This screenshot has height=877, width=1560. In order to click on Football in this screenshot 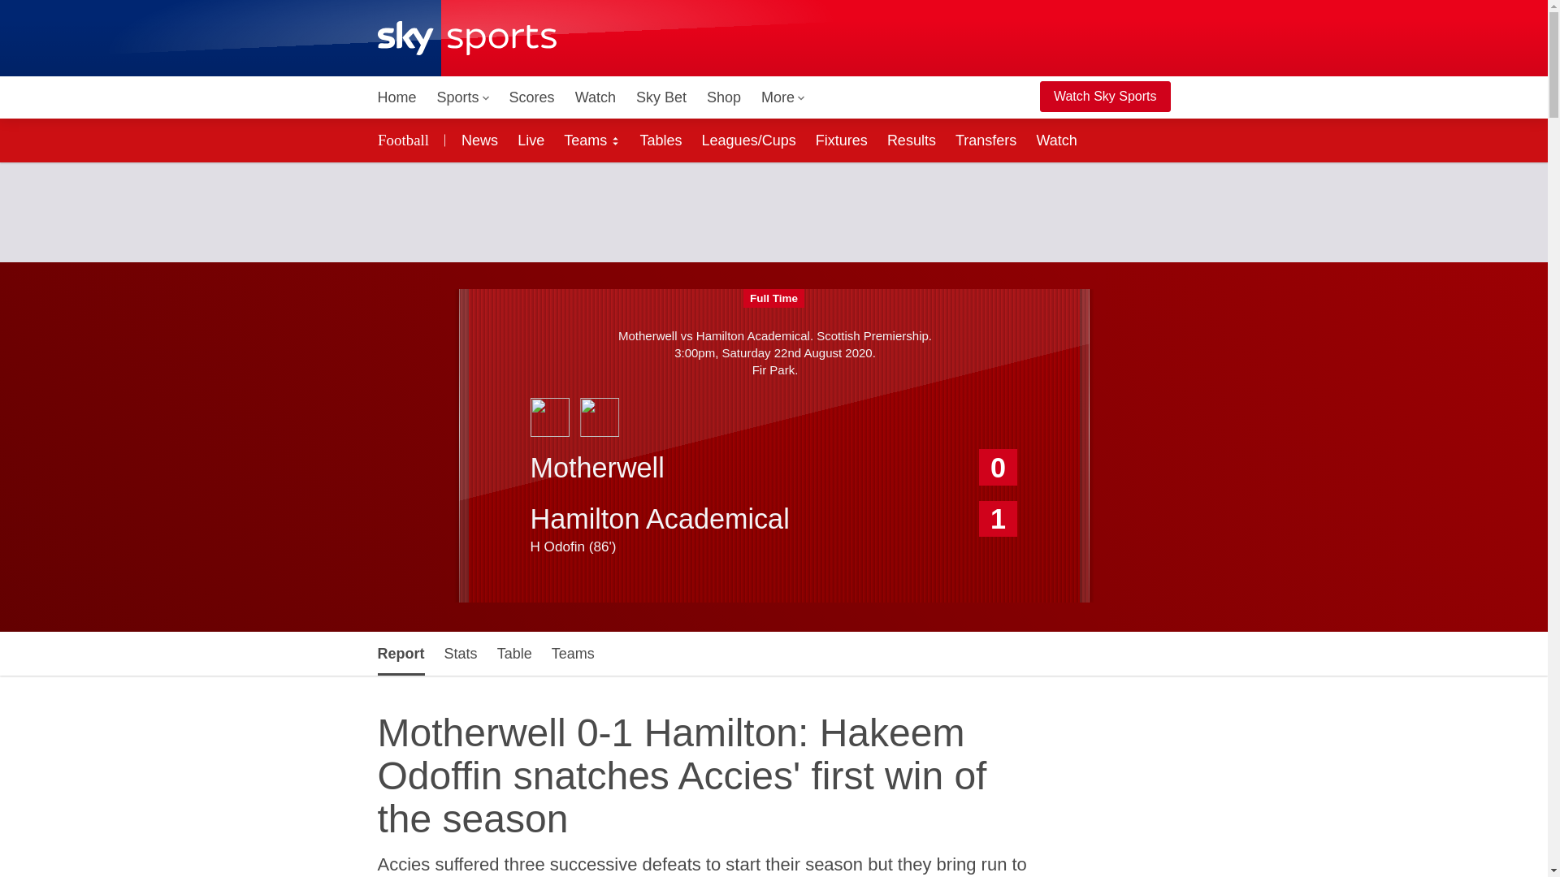, I will do `click(405, 140)`.